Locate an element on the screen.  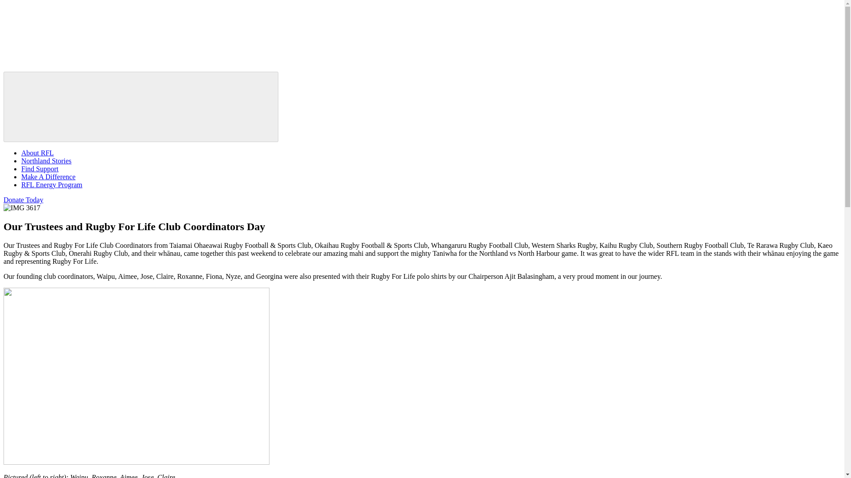
About RFL is located at coordinates (37, 153).